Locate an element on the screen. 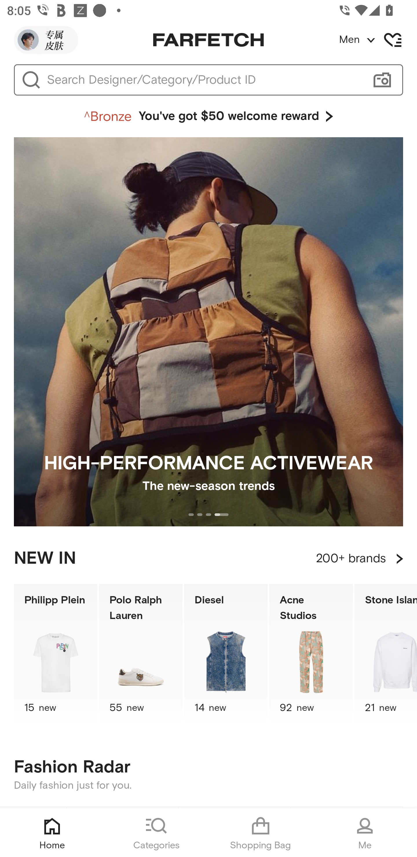 The height and width of the screenshot is (857, 417). Me is located at coordinates (365, 833).